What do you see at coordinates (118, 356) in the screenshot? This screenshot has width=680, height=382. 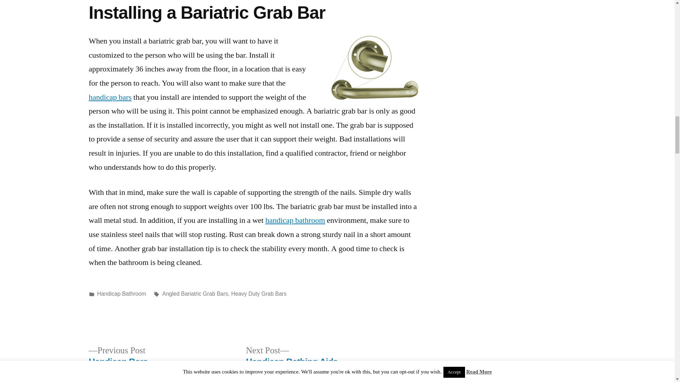 I see `handicap bars` at bounding box center [118, 356].